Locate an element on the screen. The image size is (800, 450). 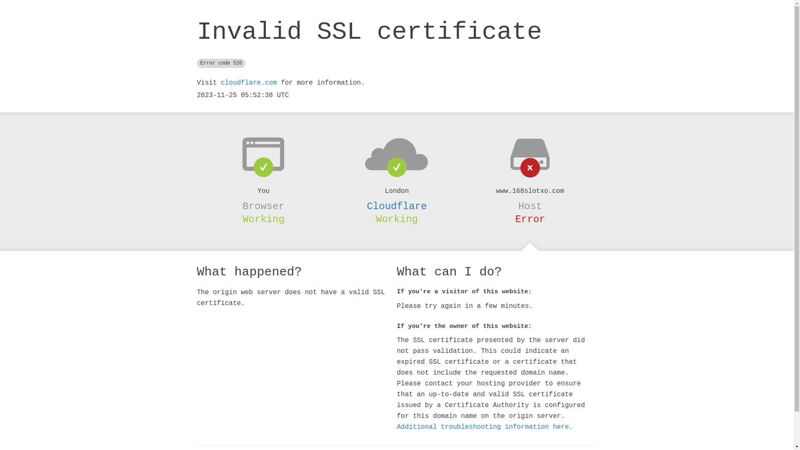
cloudflare.com is located at coordinates (249, 83).